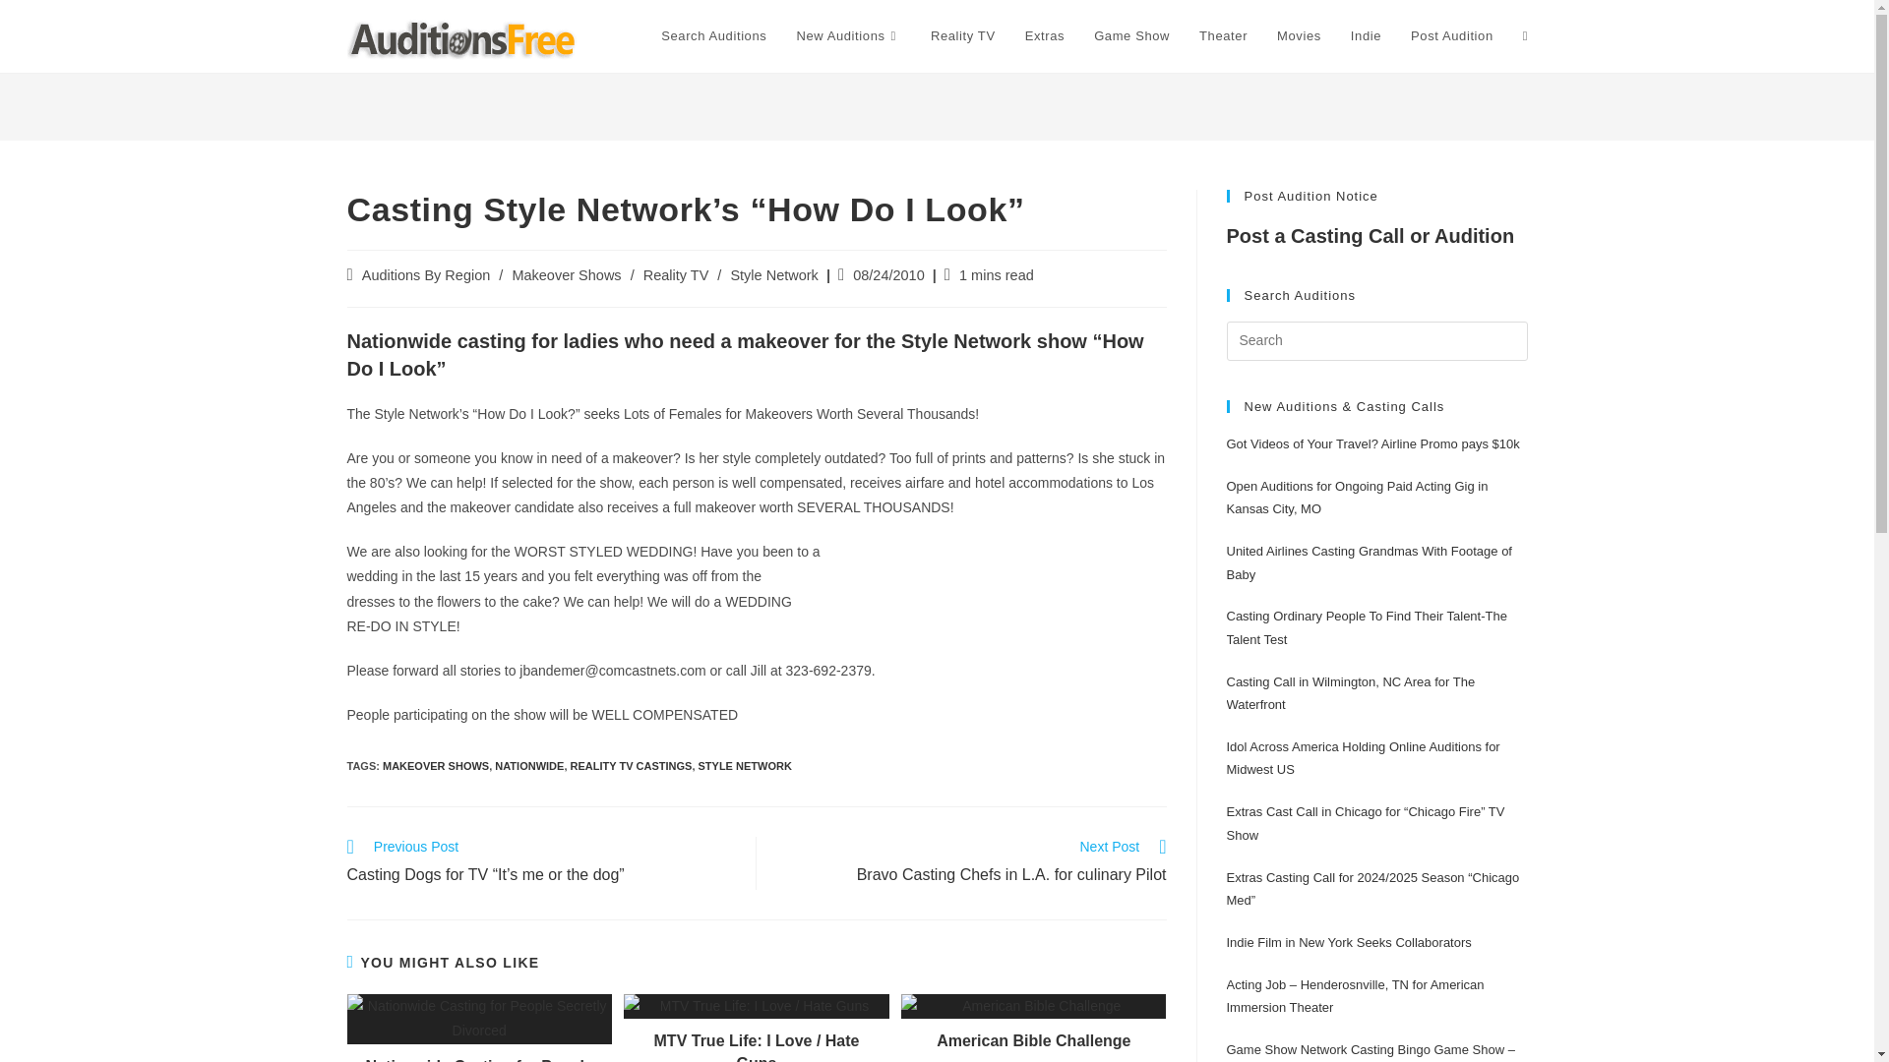 This screenshot has height=1062, width=1889. What do you see at coordinates (677, 275) in the screenshot?
I see `Reality TV` at bounding box center [677, 275].